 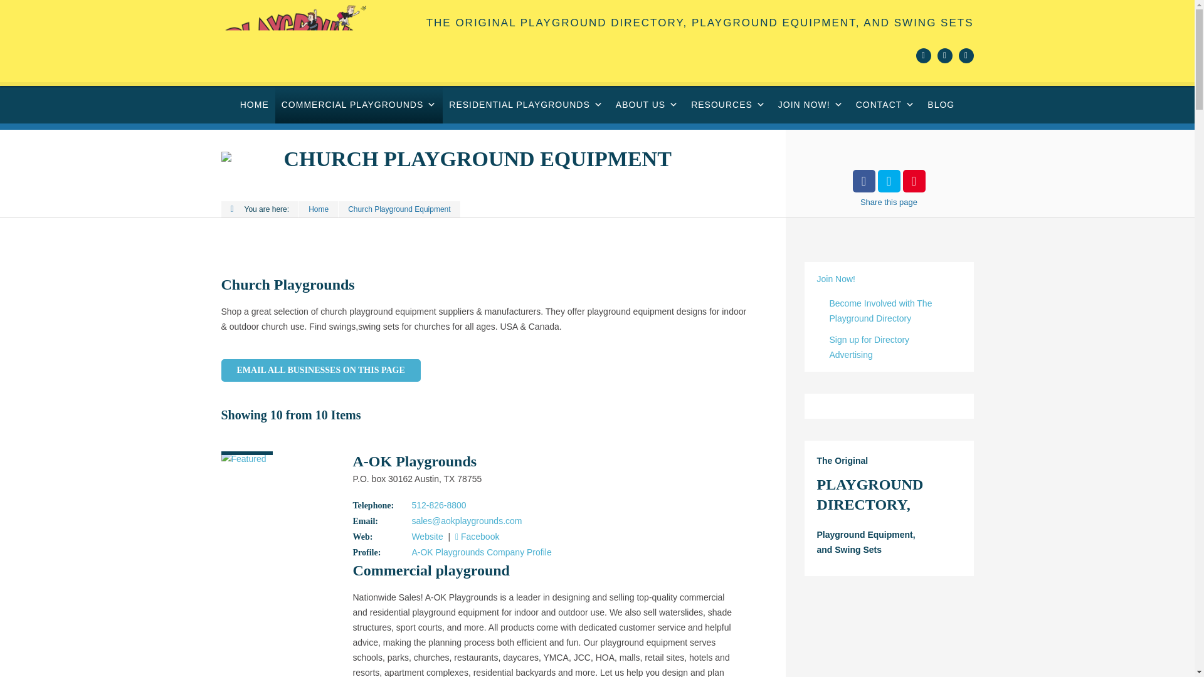 I want to click on Playground Directory, so click(x=282, y=43).